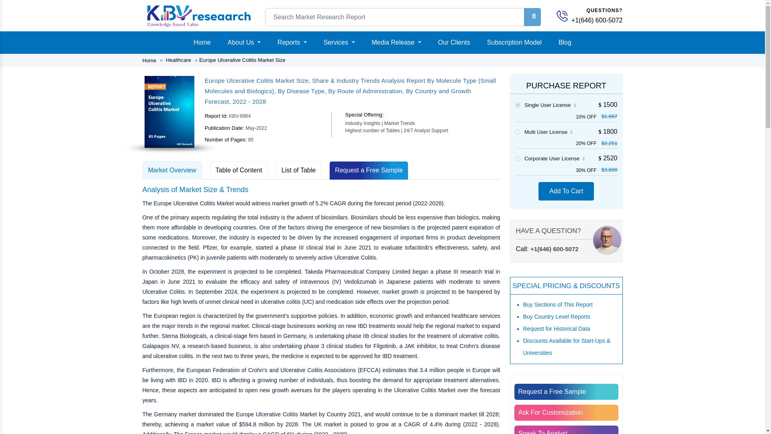  What do you see at coordinates (198, 16) in the screenshot?
I see `KBV Research` at bounding box center [198, 16].